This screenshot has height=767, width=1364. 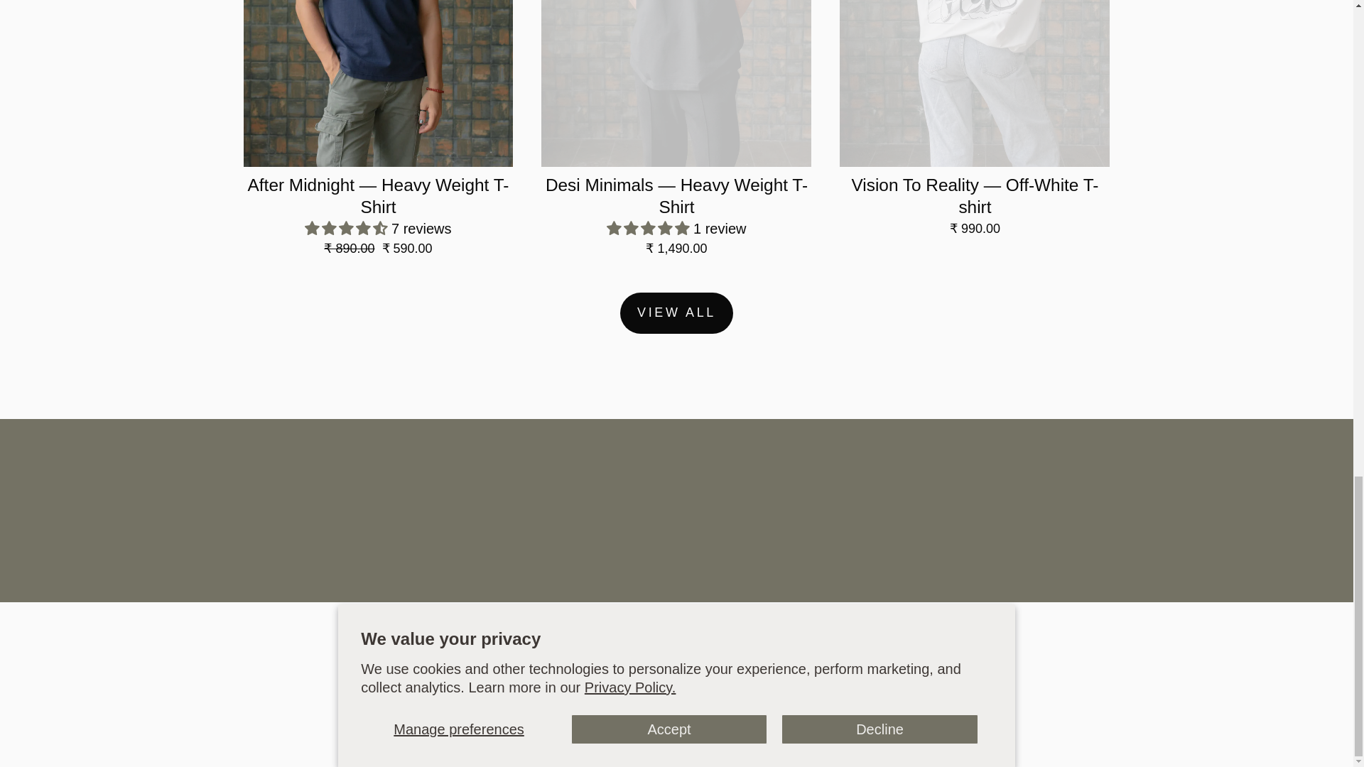 What do you see at coordinates (583, 682) in the screenshot?
I see `Desi Minimals on Instagram` at bounding box center [583, 682].